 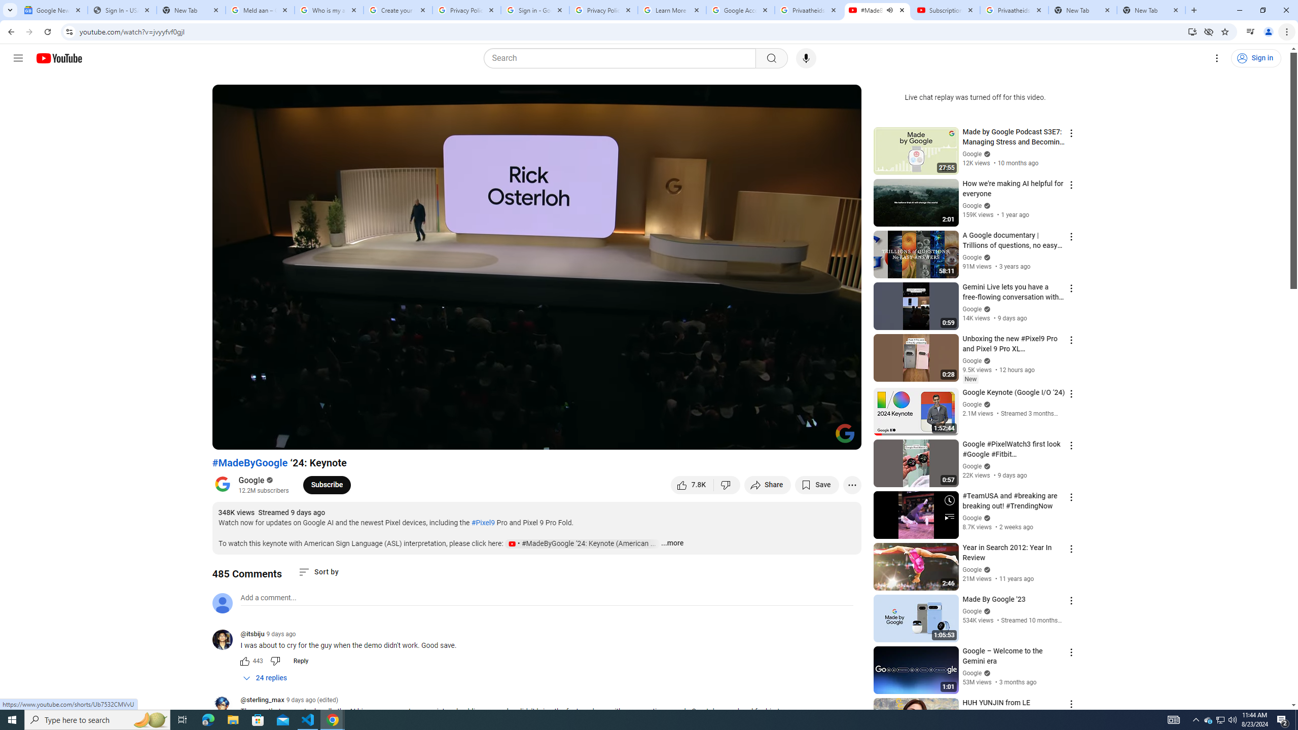 What do you see at coordinates (816, 485) in the screenshot?
I see `Save to playlist` at bounding box center [816, 485].